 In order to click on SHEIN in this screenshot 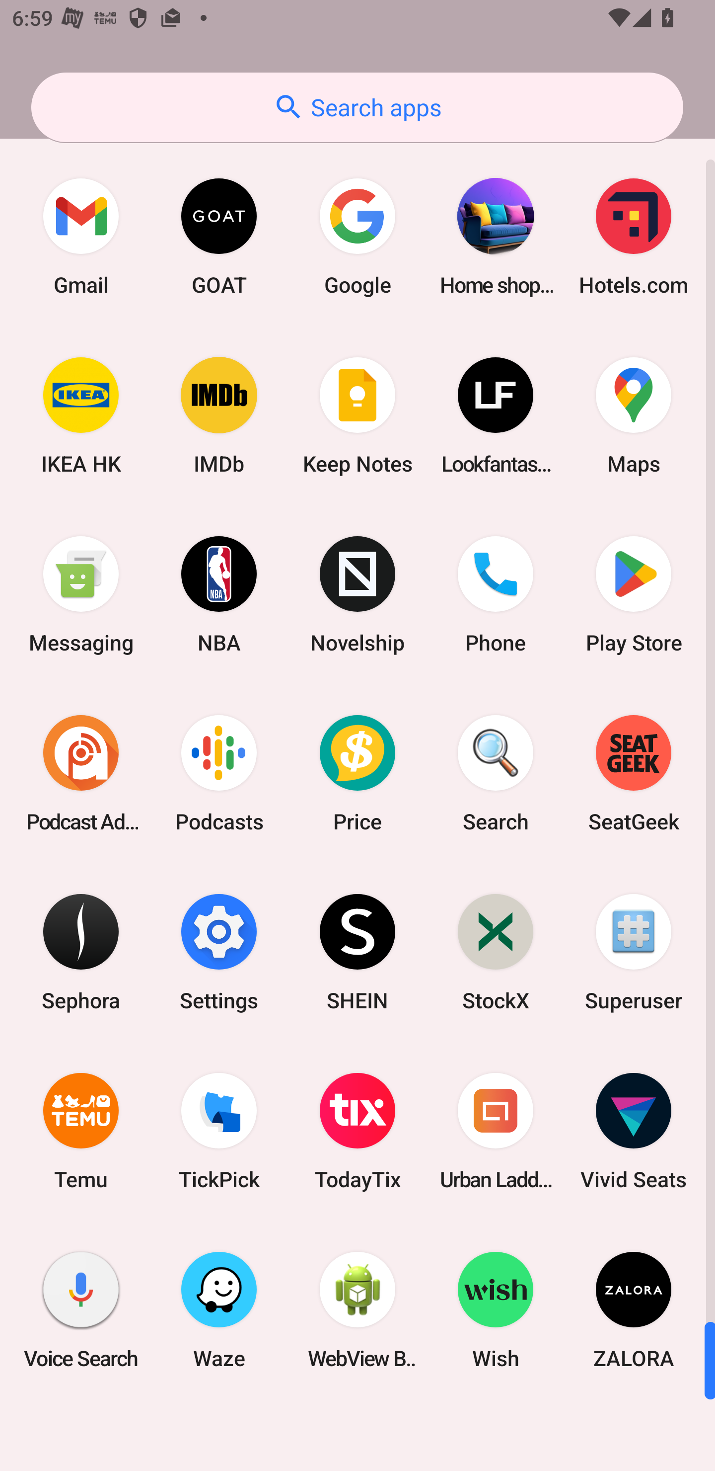, I will do `click(357, 951)`.